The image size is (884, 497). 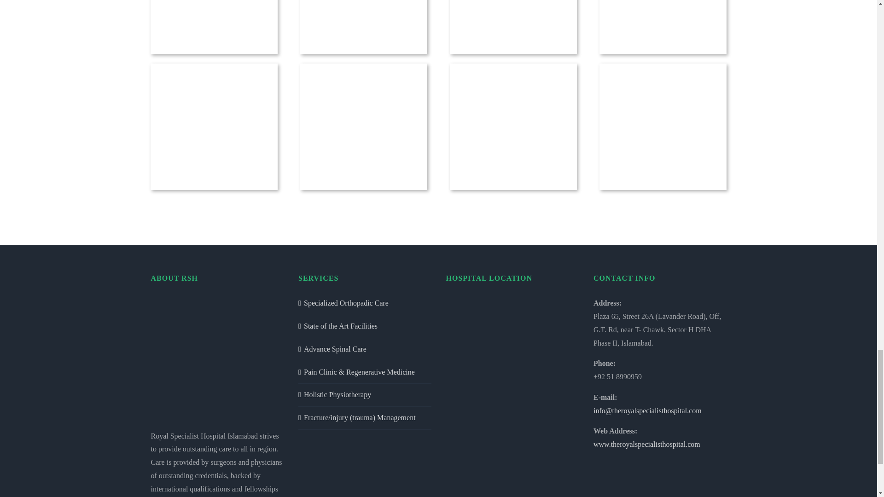 What do you see at coordinates (214, 127) in the screenshot?
I see `hospital in Dha isb` at bounding box center [214, 127].